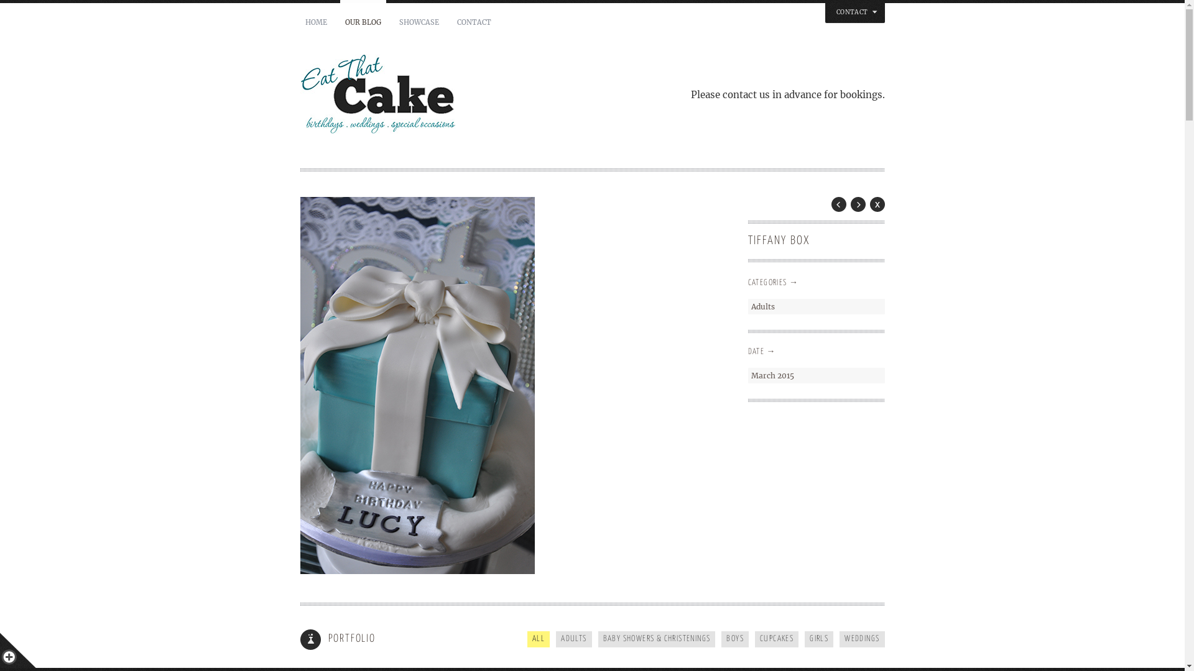 The height and width of the screenshot is (671, 1194). What do you see at coordinates (819, 639) in the screenshot?
I see `GIRLS` at bounding box center [819, 639].